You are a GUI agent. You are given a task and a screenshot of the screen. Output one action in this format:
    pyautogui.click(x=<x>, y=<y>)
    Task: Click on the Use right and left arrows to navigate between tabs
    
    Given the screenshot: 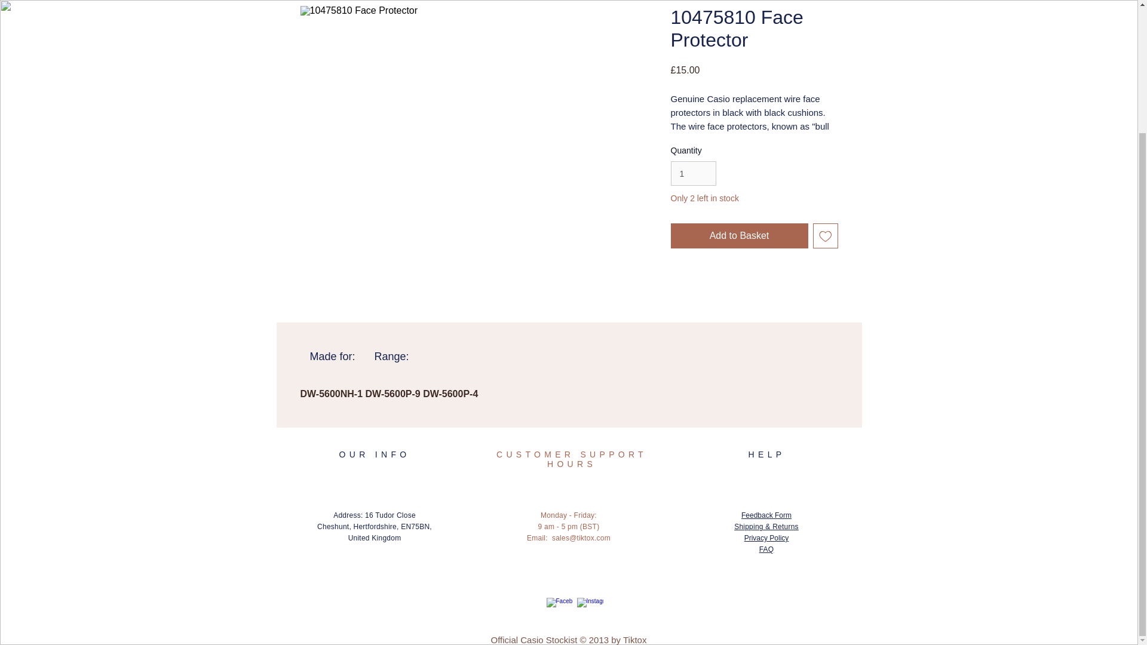 What is the action you would take?
    pyautogui.click(x=391, y=357)
    